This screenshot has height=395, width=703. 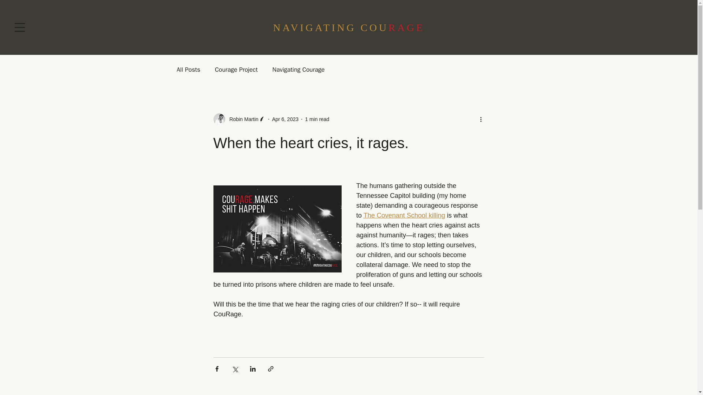 I want to click on Navigating Courage, so click(x=299, y=69).